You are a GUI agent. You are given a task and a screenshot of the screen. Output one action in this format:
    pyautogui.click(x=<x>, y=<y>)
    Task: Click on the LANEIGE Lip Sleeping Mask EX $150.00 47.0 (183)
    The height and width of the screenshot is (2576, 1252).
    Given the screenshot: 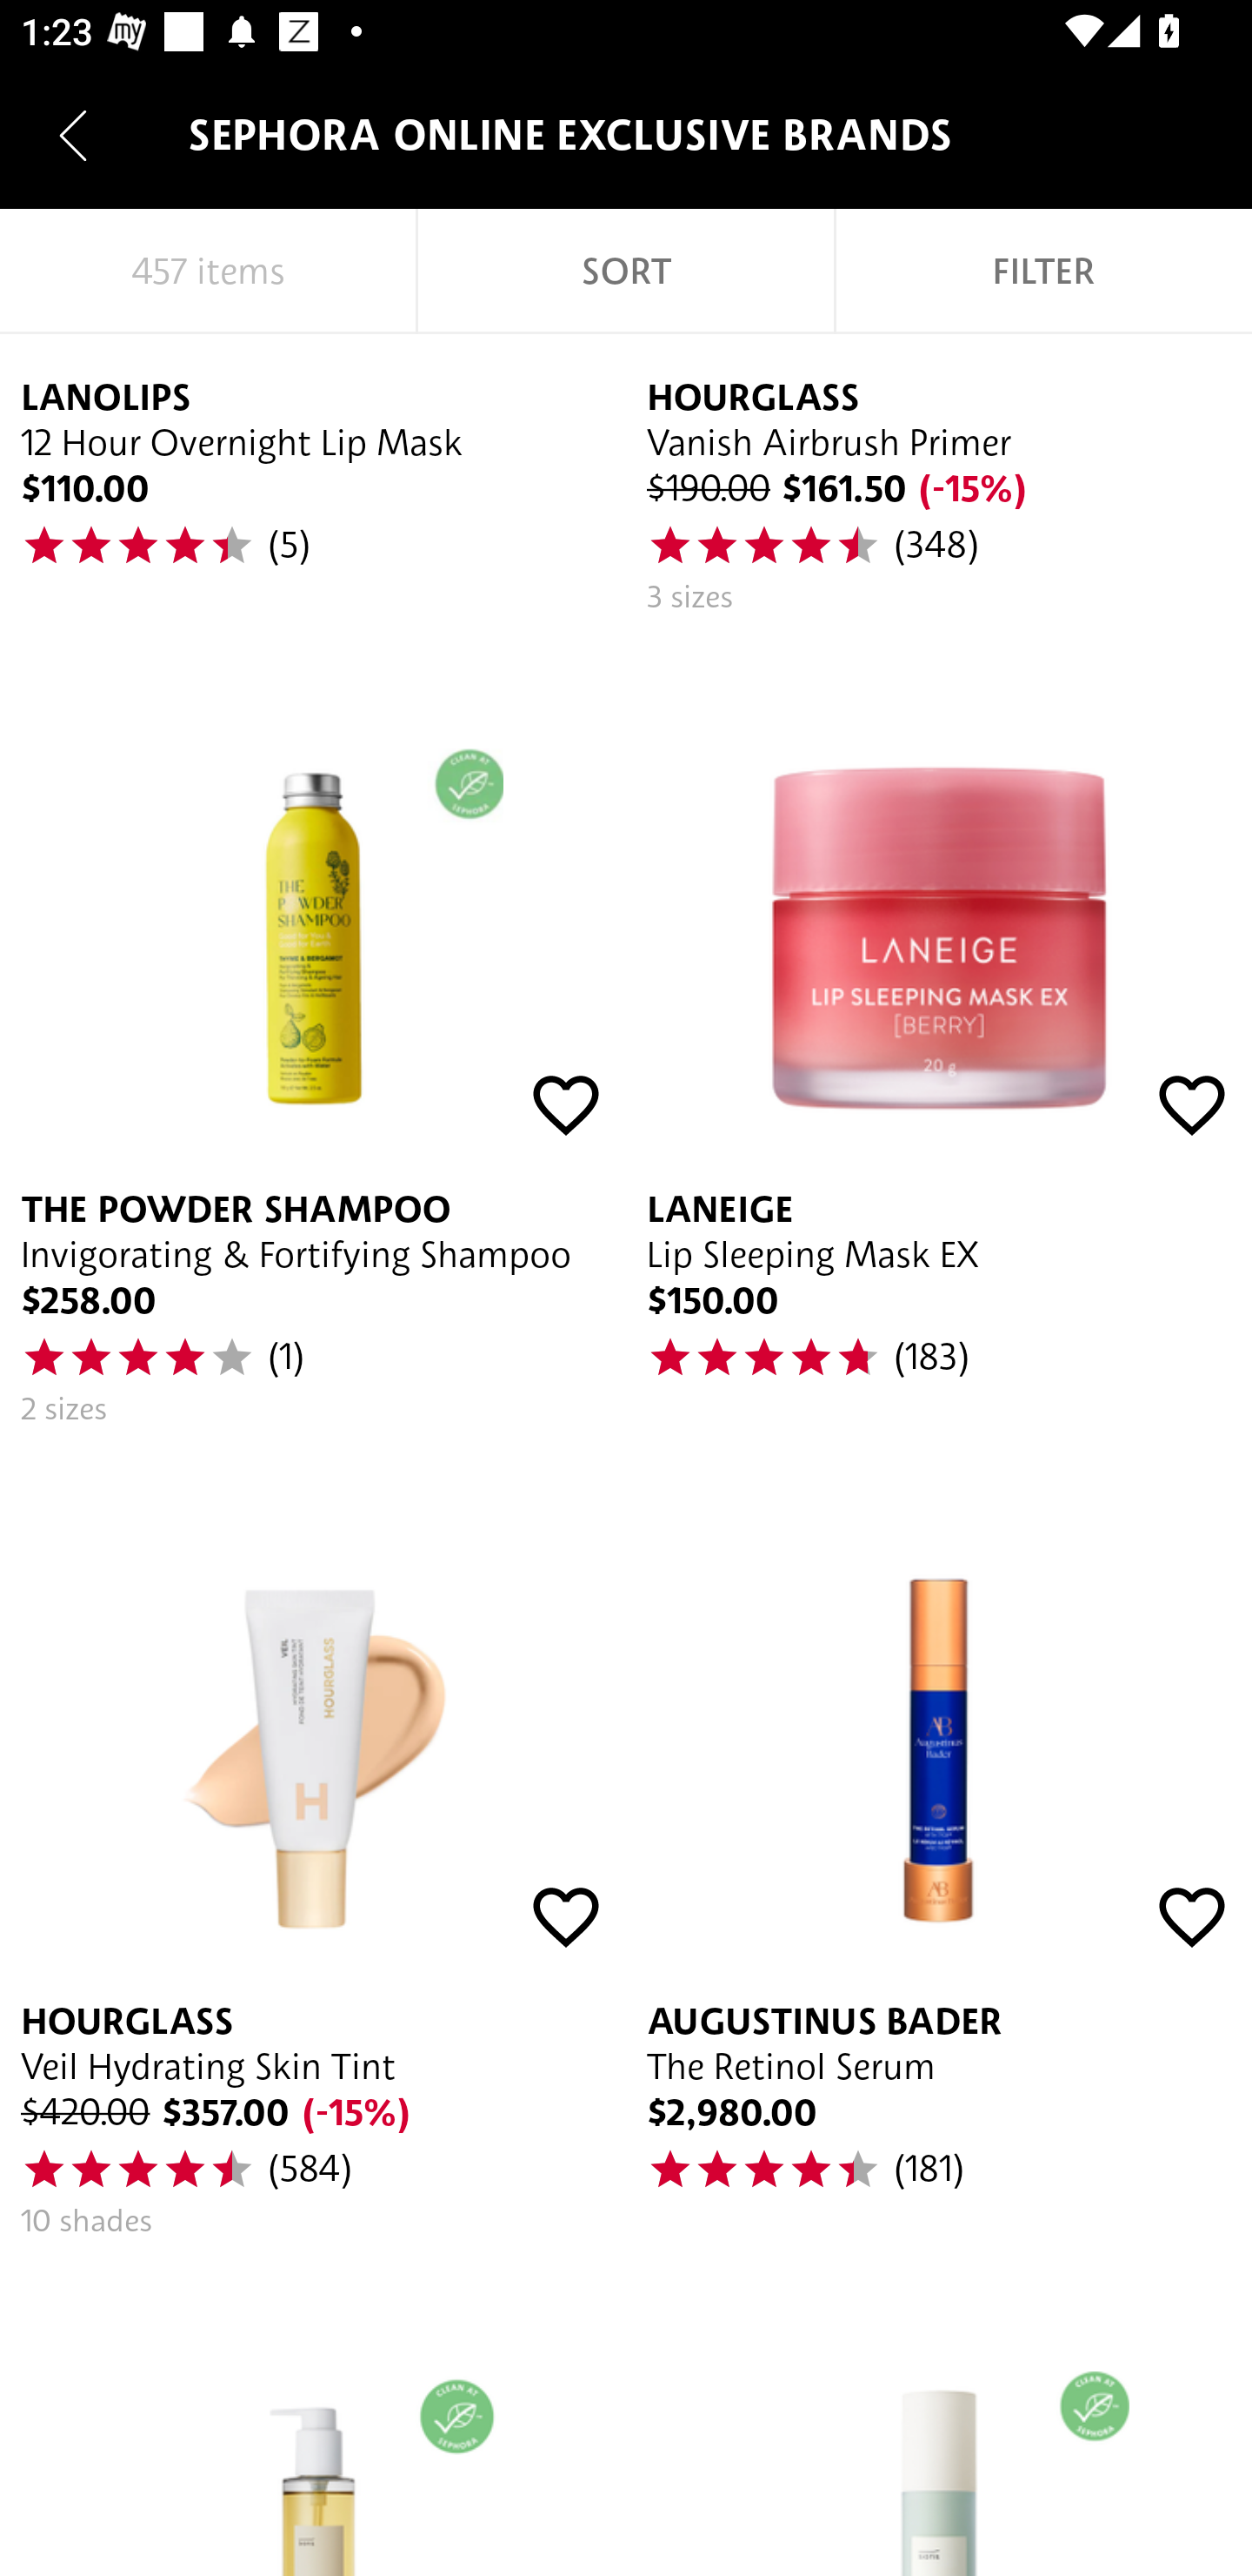 What is the action you would take?
    pyautogui.click(x=939, y=1042)
    